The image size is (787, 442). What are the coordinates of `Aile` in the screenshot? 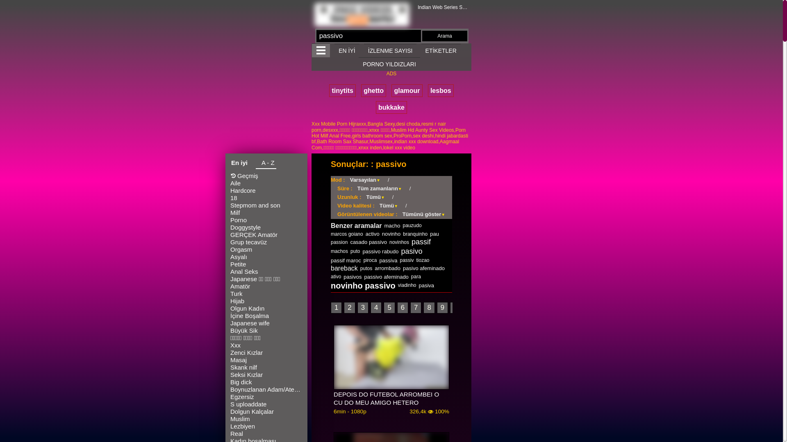 It's located at (266, 183).